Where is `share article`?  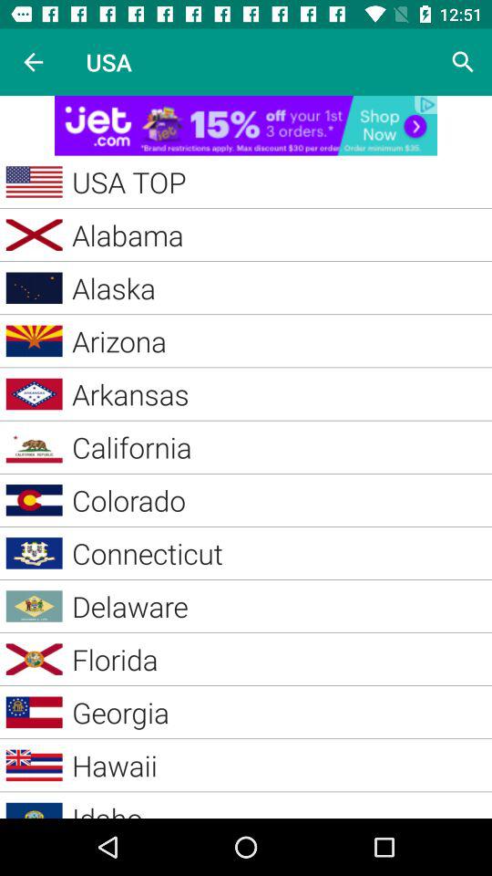 share article is located at coordinates (246, 126).